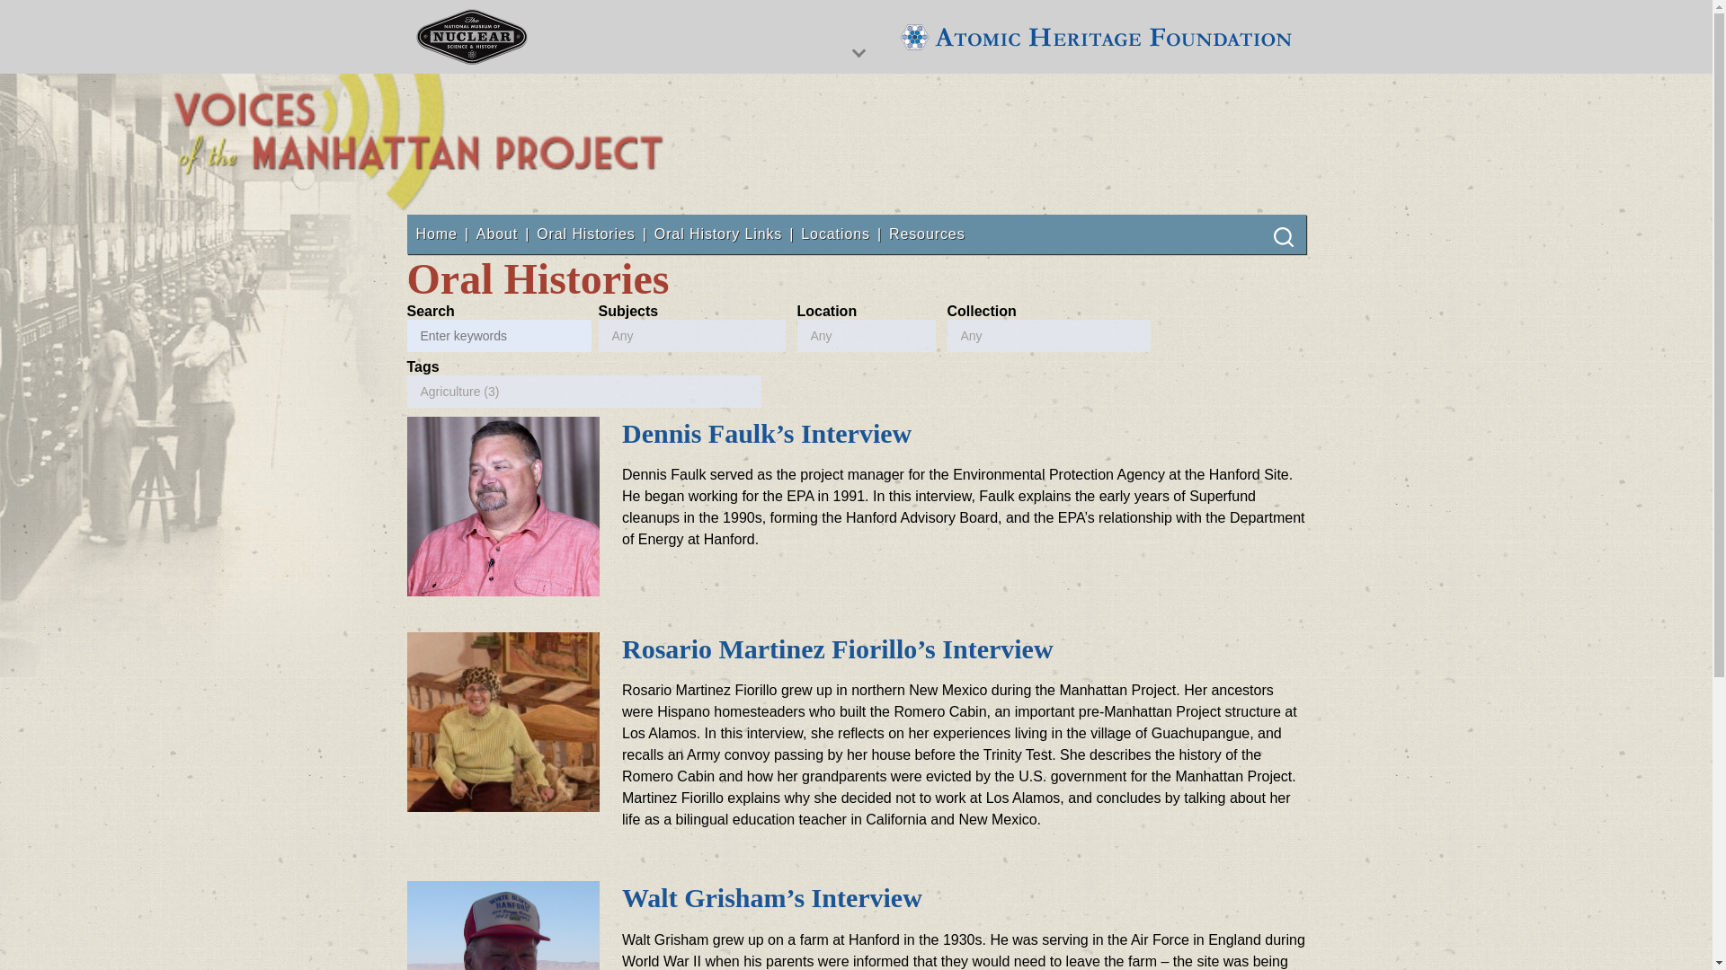 The image size is (1726, 970). What do you see at coordinates (834, 234) in the screenshot?
I see `Locations` at bounding box center [834, 234].